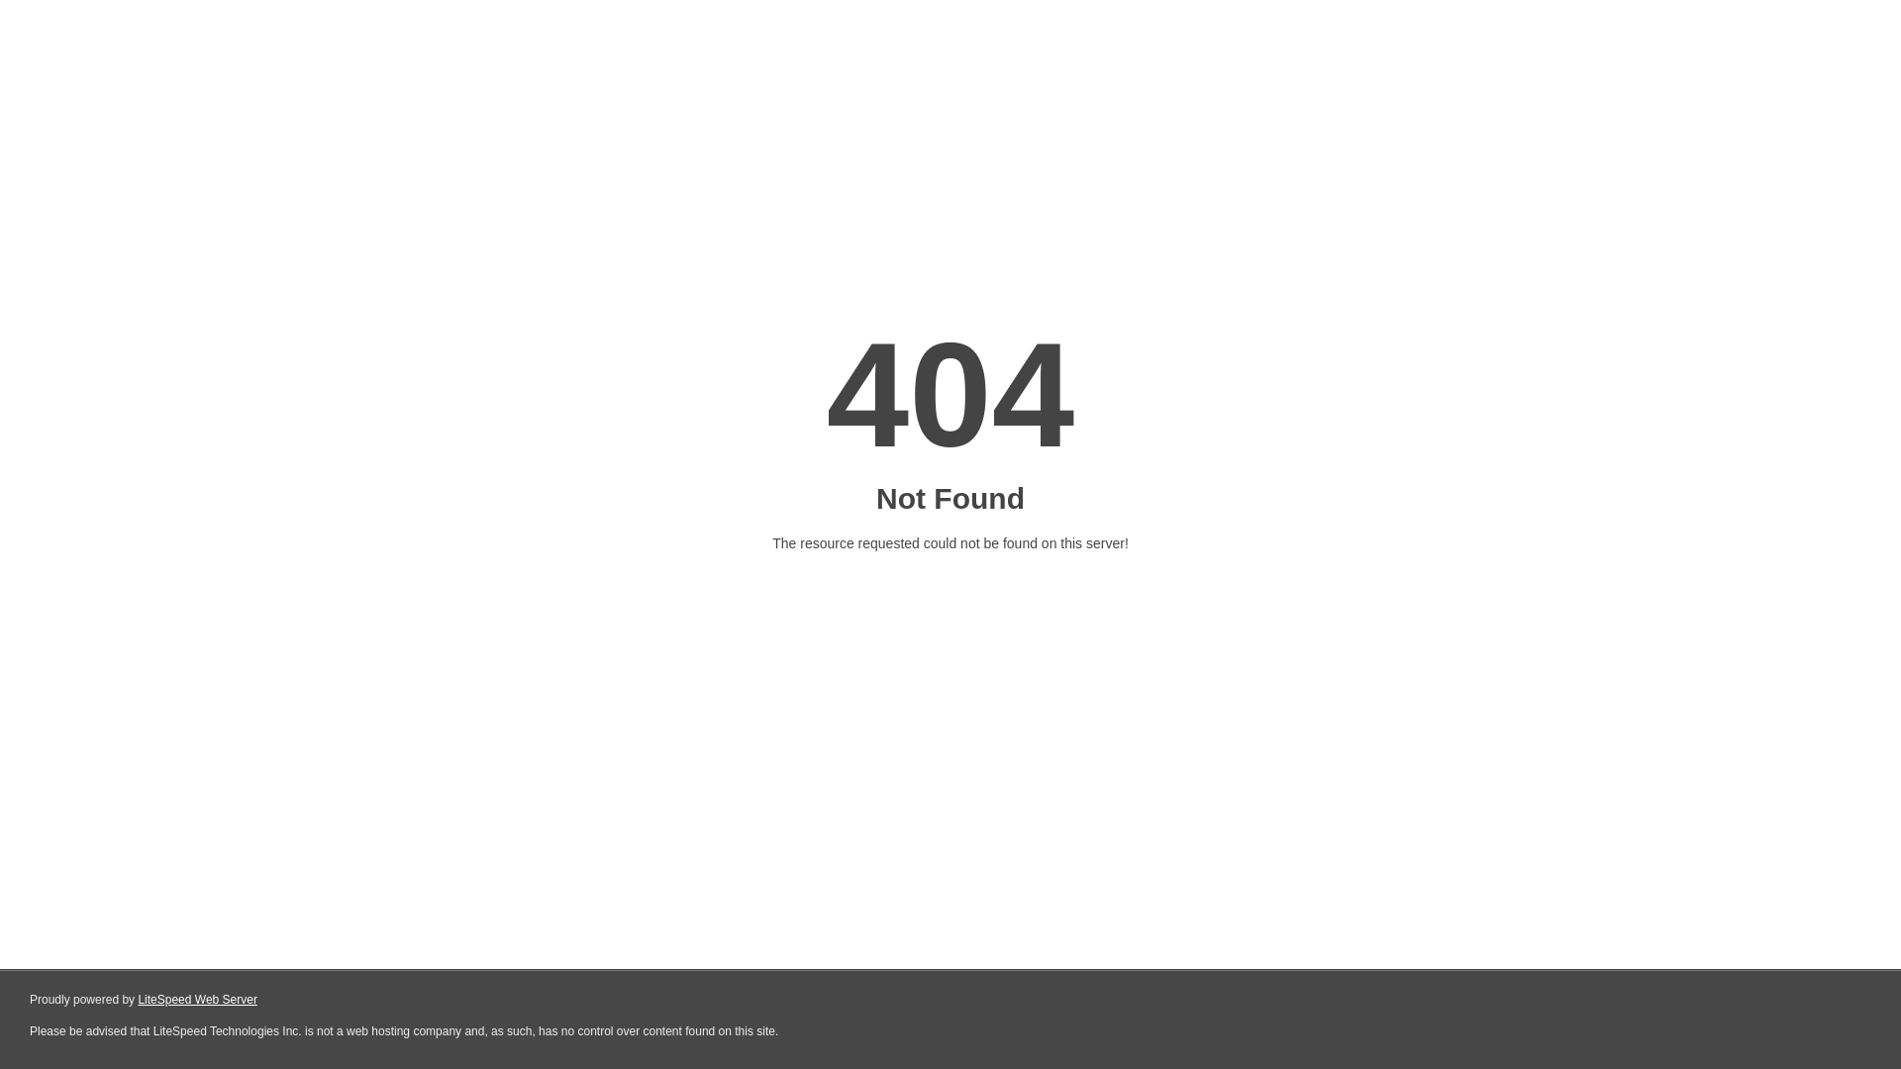 The height and width of the screenshot is (1069, 1901). What do you see at coordinates (198, 1000) in the screenshot?
I see `LiteSpeed Web Server` at bounding box center [198, 1000].